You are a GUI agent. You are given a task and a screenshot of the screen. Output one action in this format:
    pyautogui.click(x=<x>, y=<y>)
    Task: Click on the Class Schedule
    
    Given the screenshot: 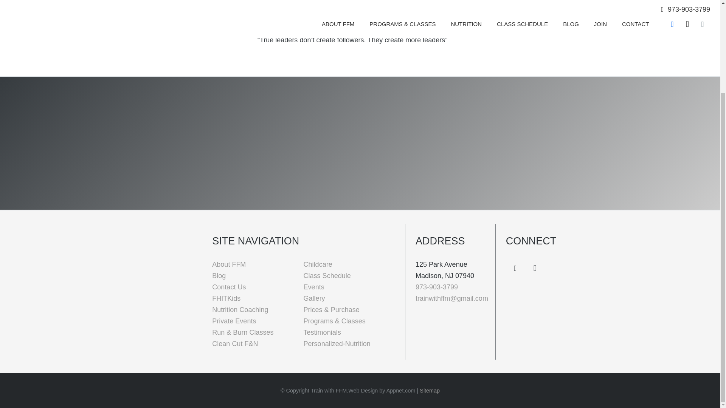 What is the action you would take?
    pyautogui.click(x=327, y=276)
    